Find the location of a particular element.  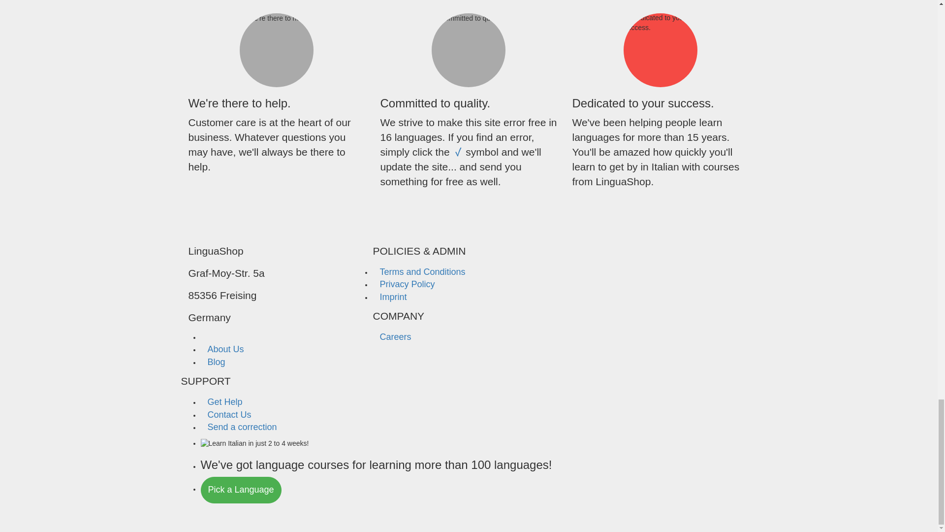

Terms and Conditions is located at coordinates (422, 272).